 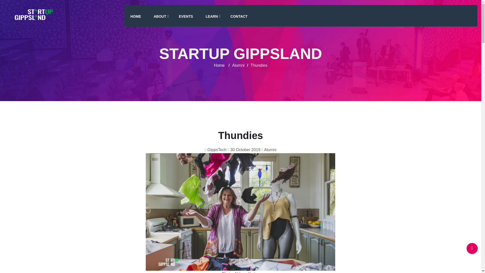 What do you see at coordinates (219, 65) in the screenshot?
I see `Home` at bounding box center [219, 65].